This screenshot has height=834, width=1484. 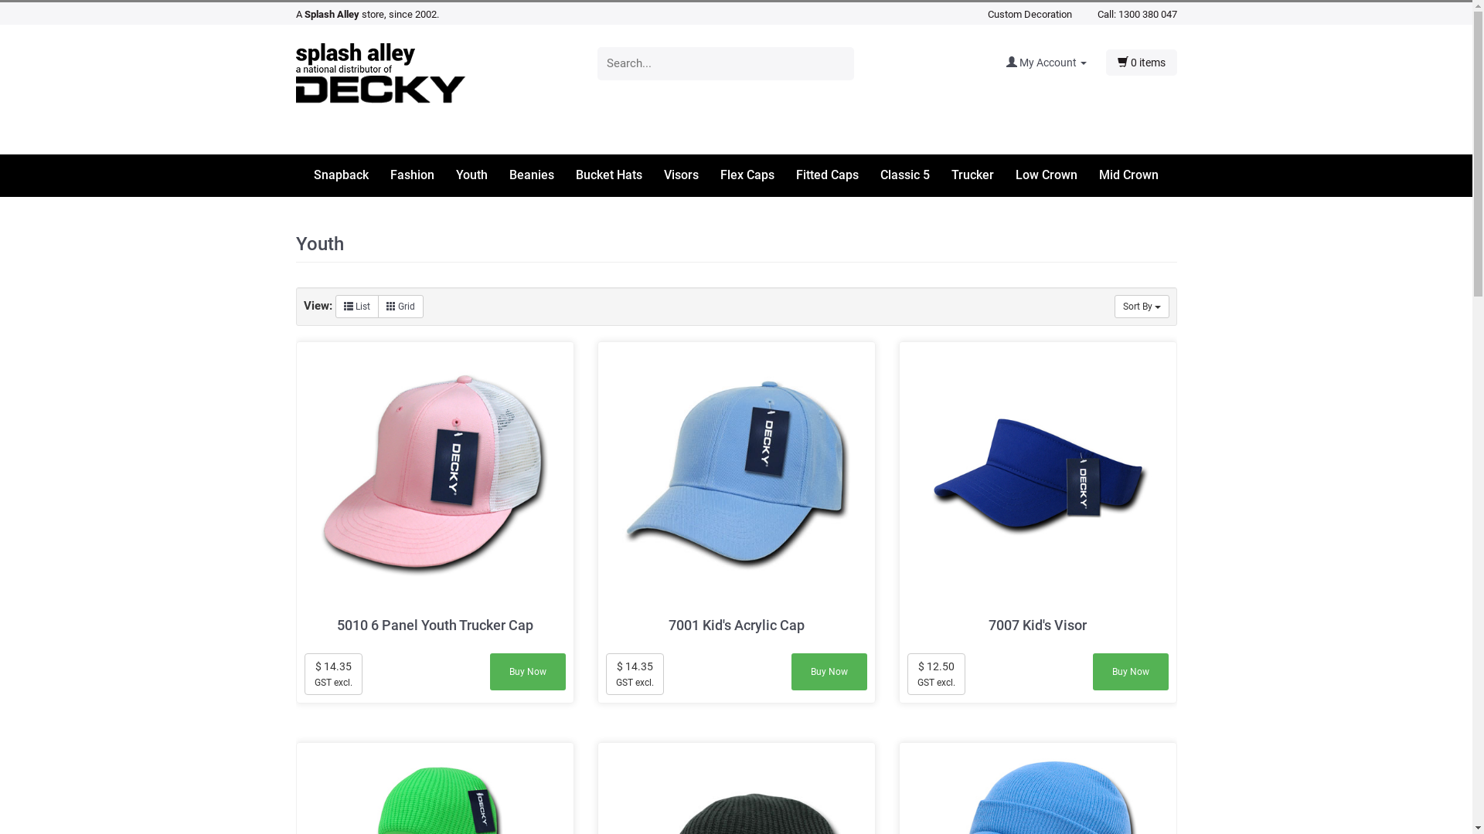 I want to click on Buy Now, so click(x=829, y=672).